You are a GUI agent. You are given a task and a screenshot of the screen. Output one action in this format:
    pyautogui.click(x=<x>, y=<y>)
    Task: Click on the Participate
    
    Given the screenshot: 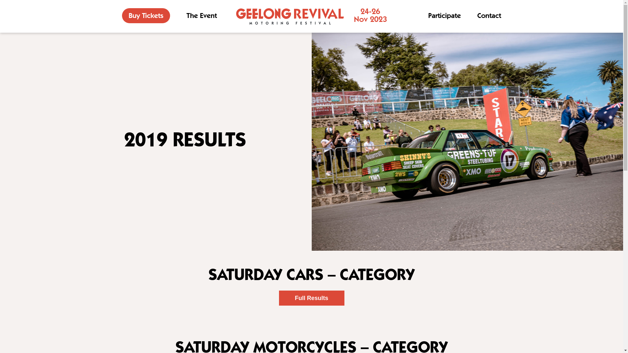 What is the action you would take?
    pyautogui.click(x=445, y=16)
    